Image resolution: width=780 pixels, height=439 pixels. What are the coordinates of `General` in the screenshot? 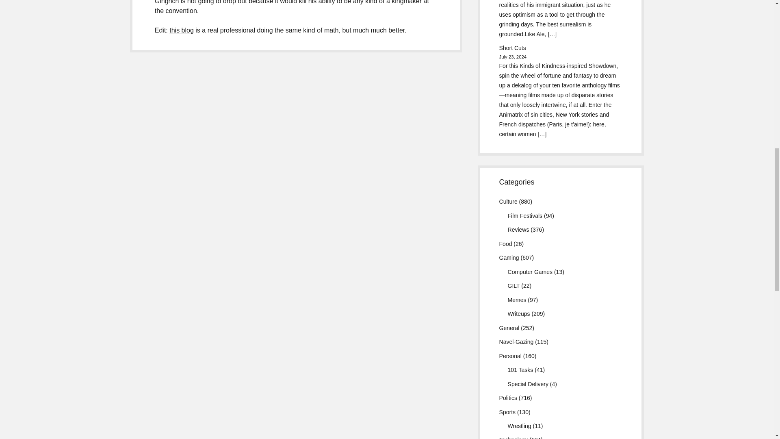 It's located at (509, 328).